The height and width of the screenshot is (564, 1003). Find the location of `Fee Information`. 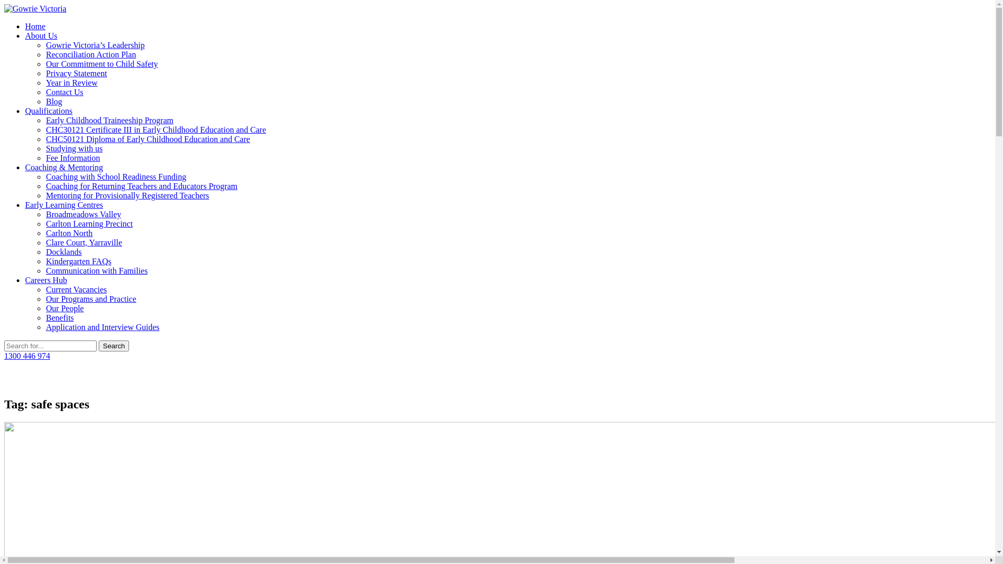

Fee Information is located at coordinates (73, 158).